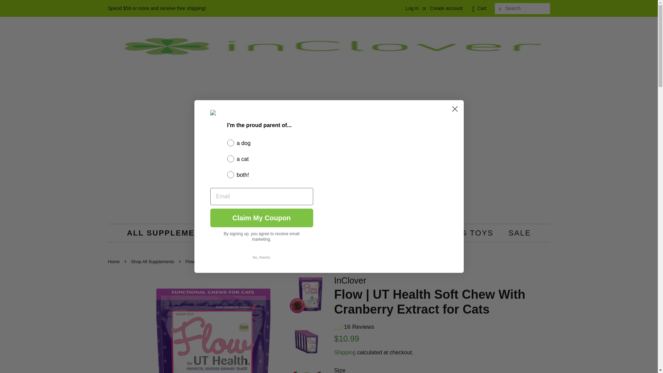 This screenshot has width=663, height=373. What do you see at coordinates (176, 233) in the screenshot?
I see `ALL SUPPLEMENTS` at bounding box center [176, 233].